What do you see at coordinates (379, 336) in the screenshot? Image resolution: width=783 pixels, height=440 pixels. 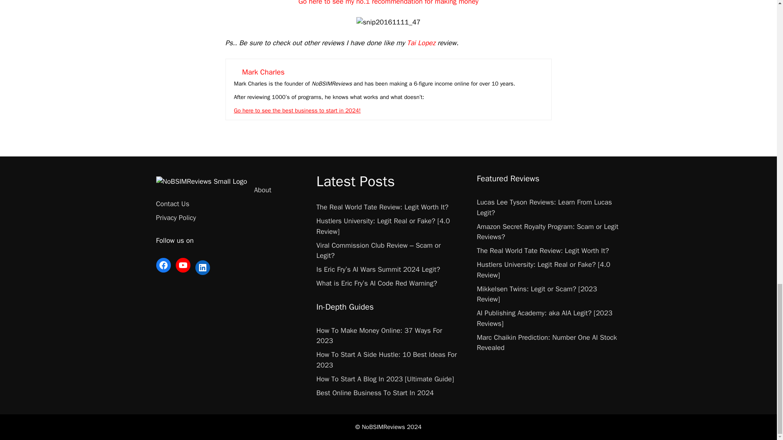 I see `How To Make Money Online: 37 Ways For 2023` at bounding box center [379, 336].